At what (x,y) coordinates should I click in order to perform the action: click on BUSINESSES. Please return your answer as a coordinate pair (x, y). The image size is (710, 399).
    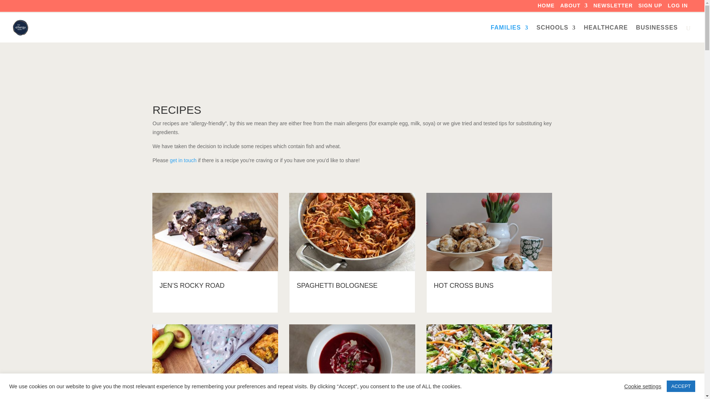
    Looking at the image, I should click on (657, 34).